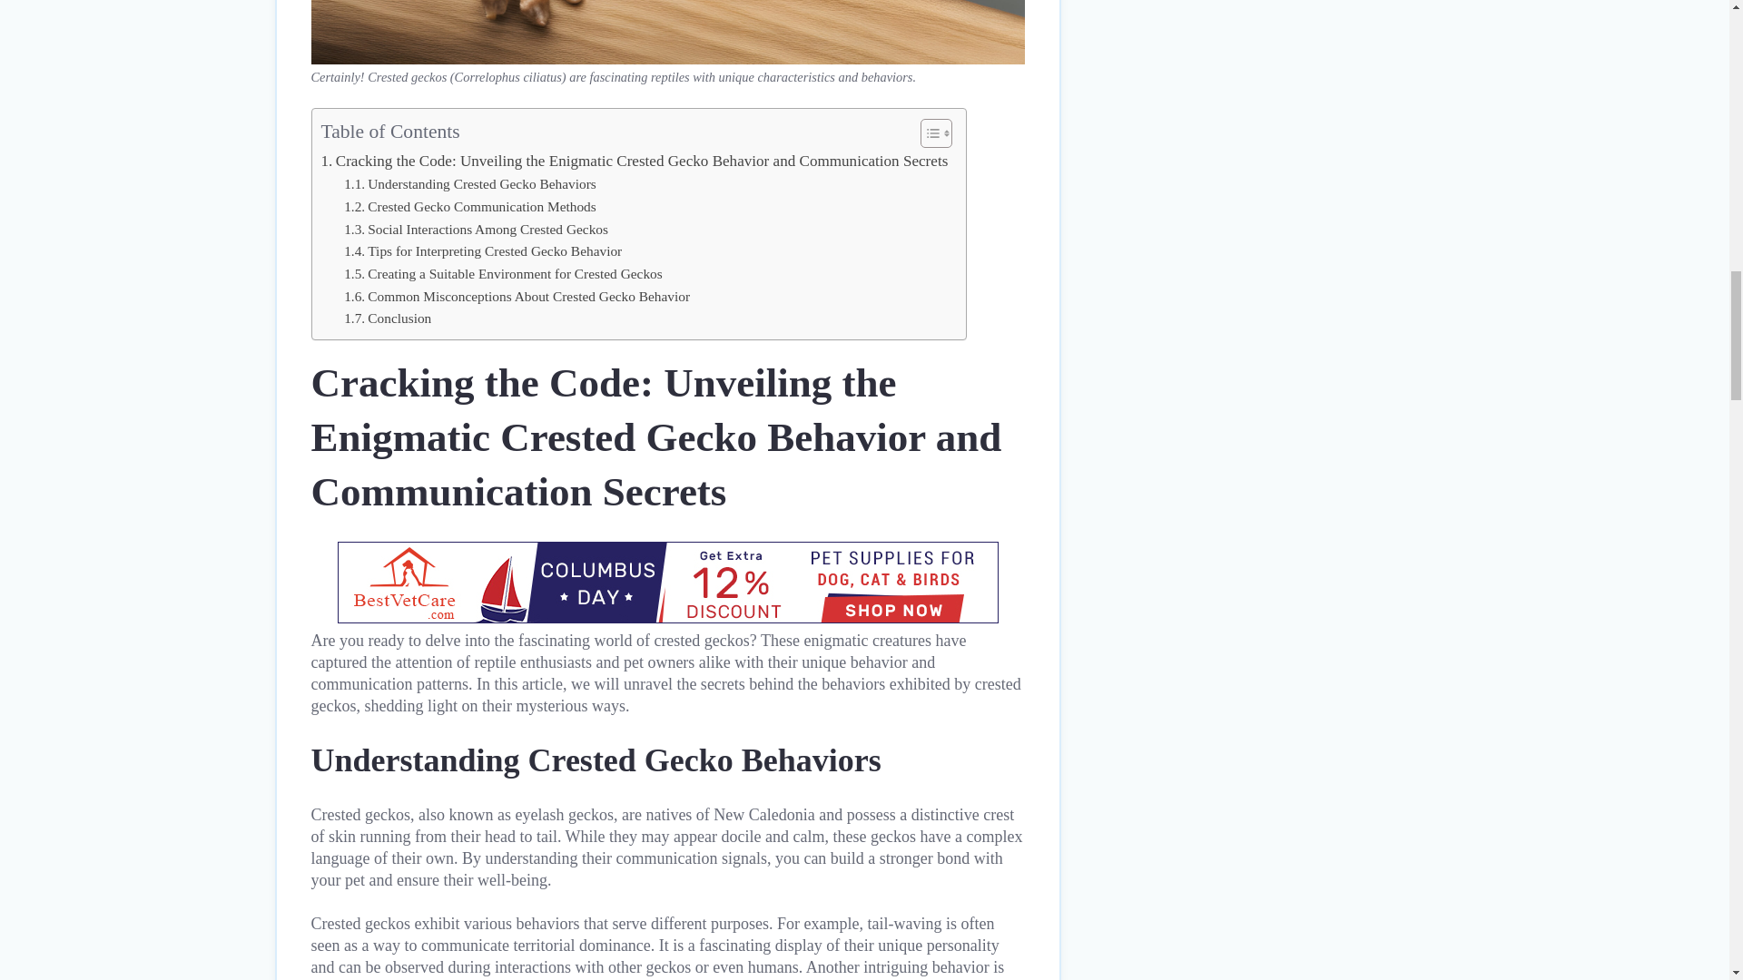 The height and width of the screenshot is (980, 1743). What do you see at coordinates (517, 298) in the screenshot?
I see `Common Misconceptions About Crested Gecko Behavior` at bounding box center [517, 298].